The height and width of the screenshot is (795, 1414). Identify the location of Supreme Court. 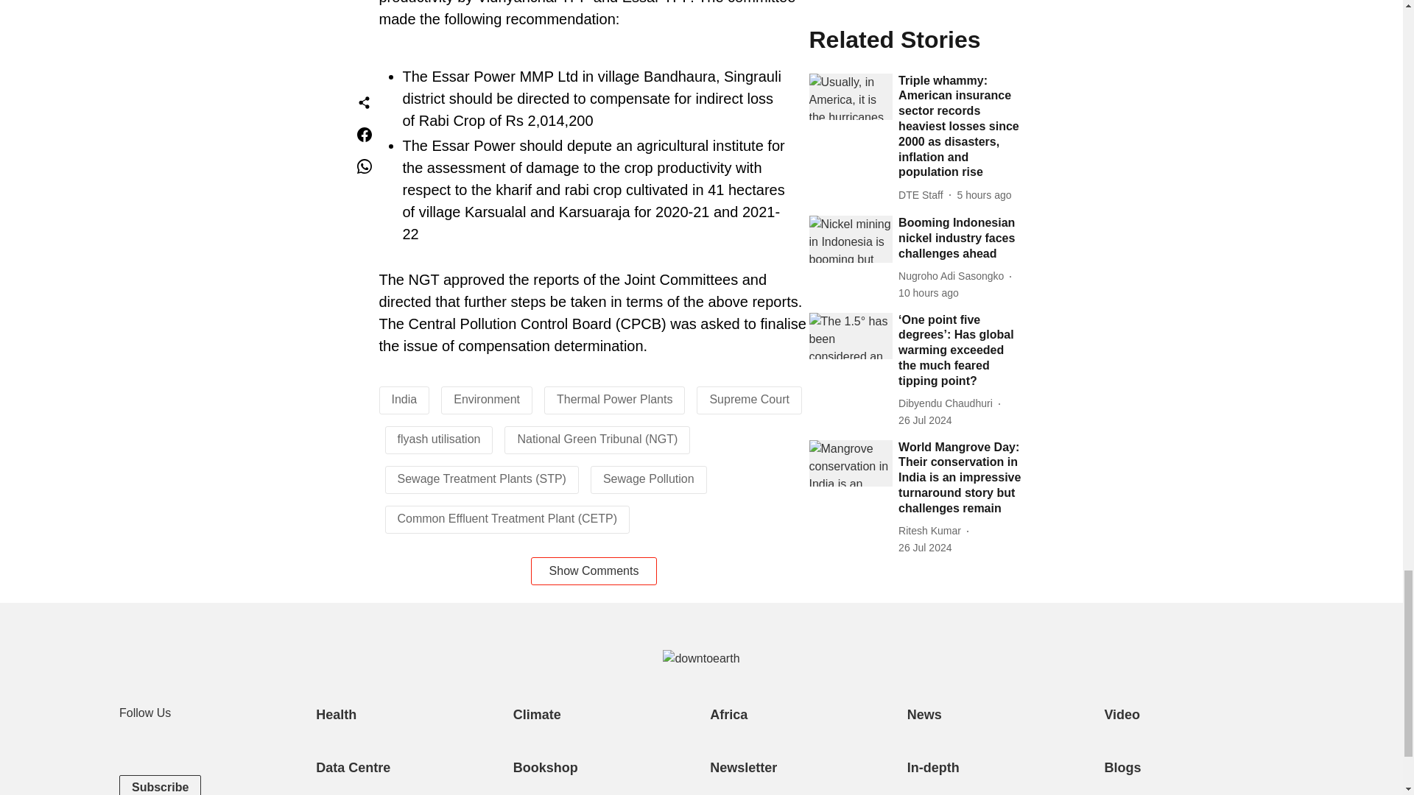
(749, 399).